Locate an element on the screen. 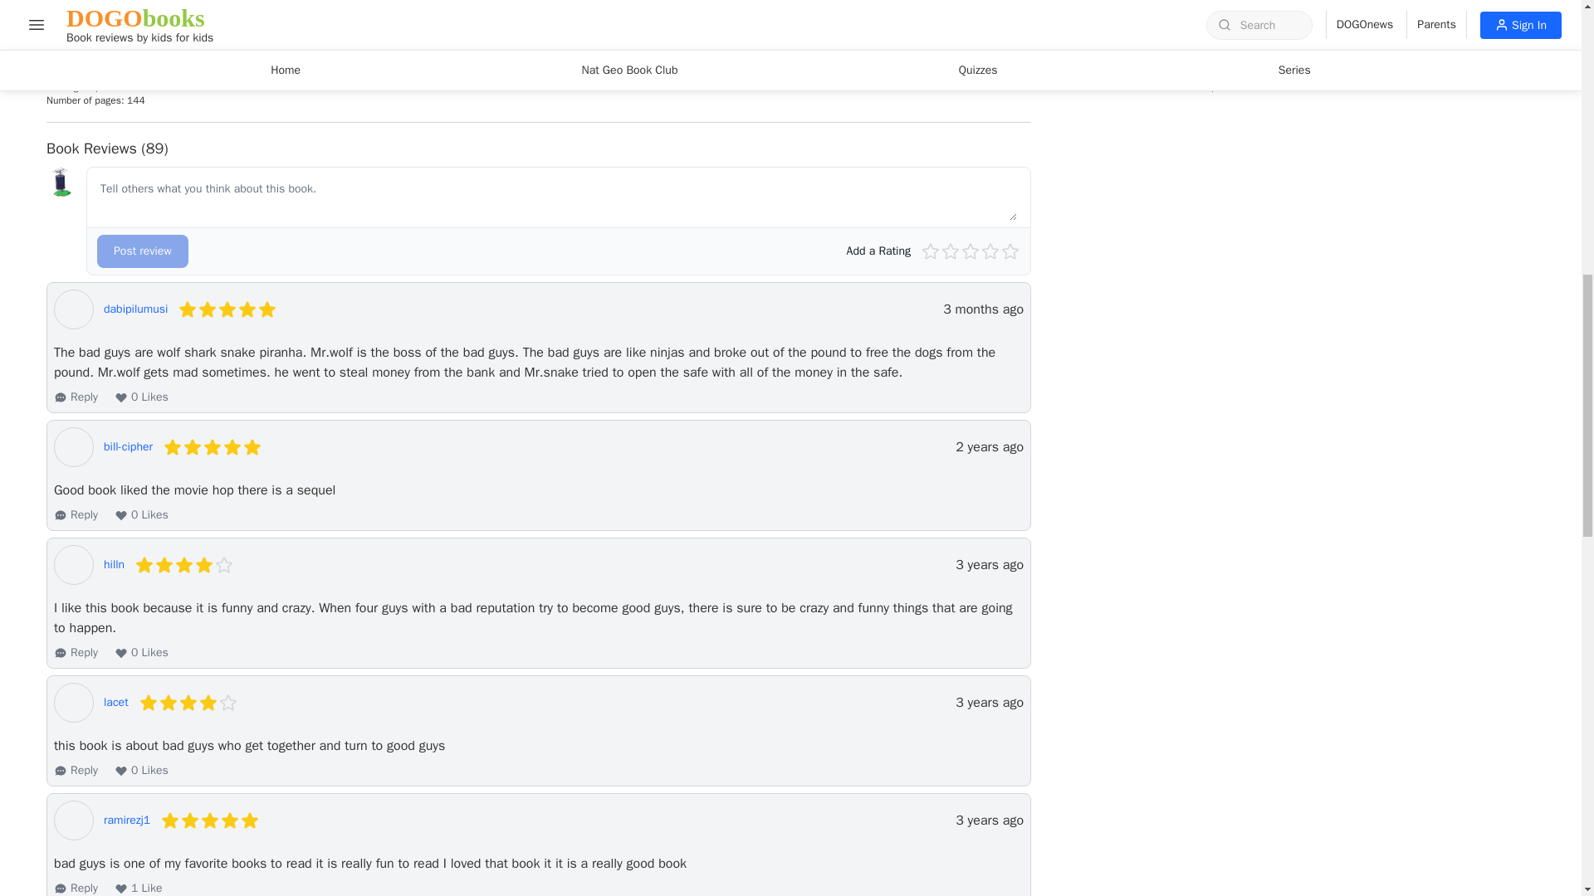 Image resolution: width=1594 pixels, height=896 pixels. bill-cipher is located at coordinates (128, 446).